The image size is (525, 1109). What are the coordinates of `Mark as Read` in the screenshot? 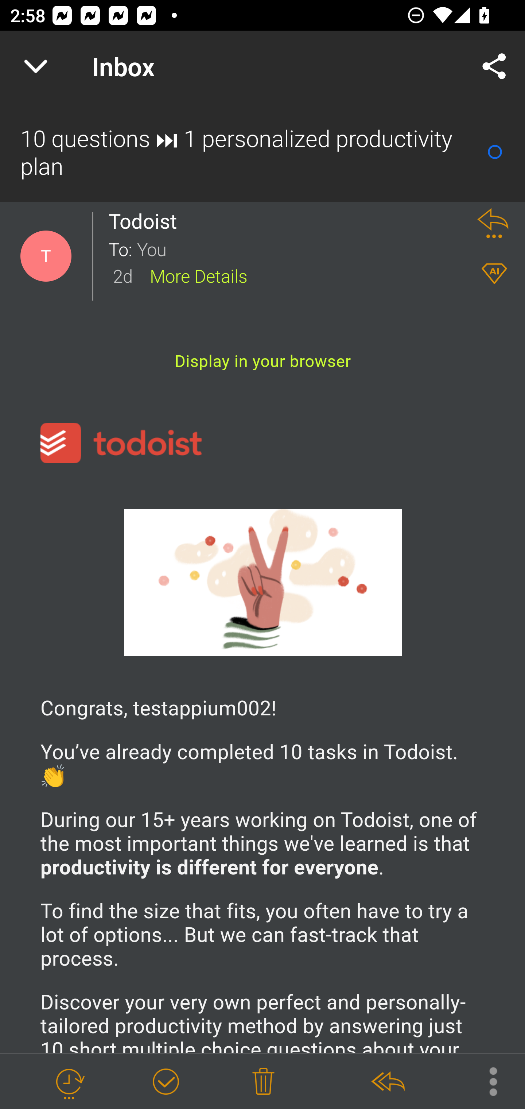 It's located at (495, 152).